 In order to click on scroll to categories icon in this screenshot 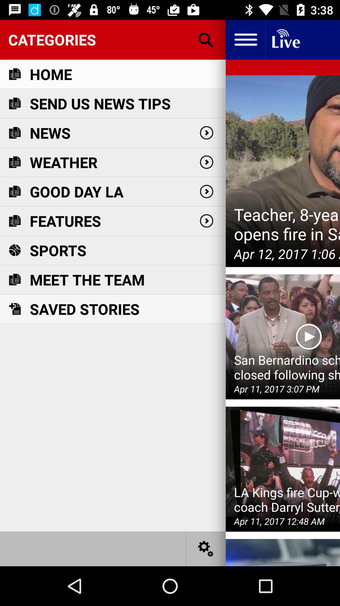, I will do `click(113, 39)`.